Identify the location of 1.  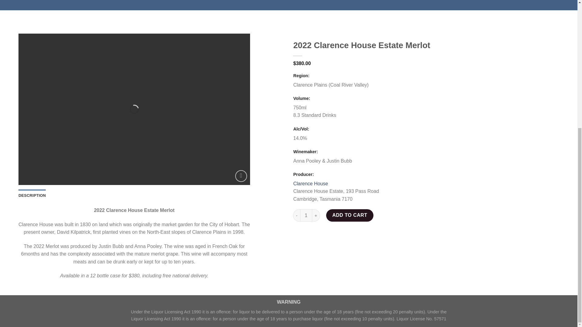
(306, 215).